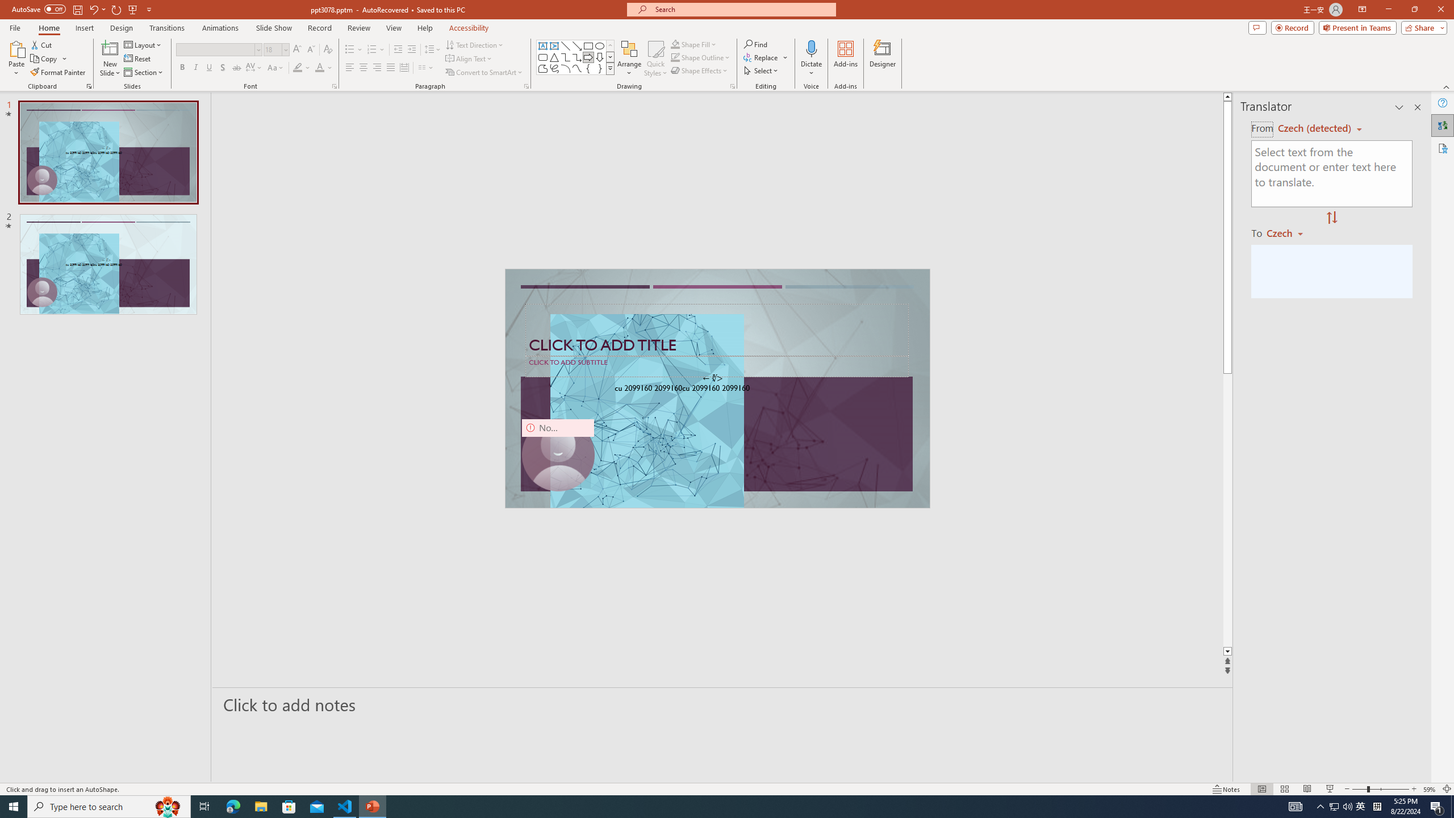 The height and width of the screenshot is (818, 1454). What do you see at coordinates (1430, 789) in the screenshot?
I see `Zoom 59%` at bounding box center [1430, 789].